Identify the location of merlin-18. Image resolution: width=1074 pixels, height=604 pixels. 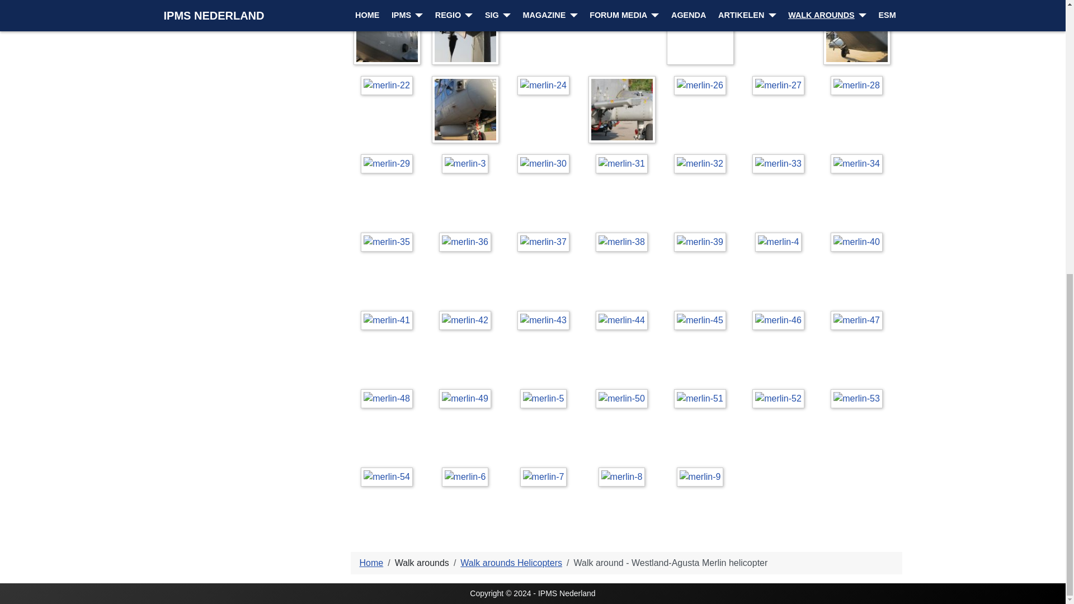
(546, 9).